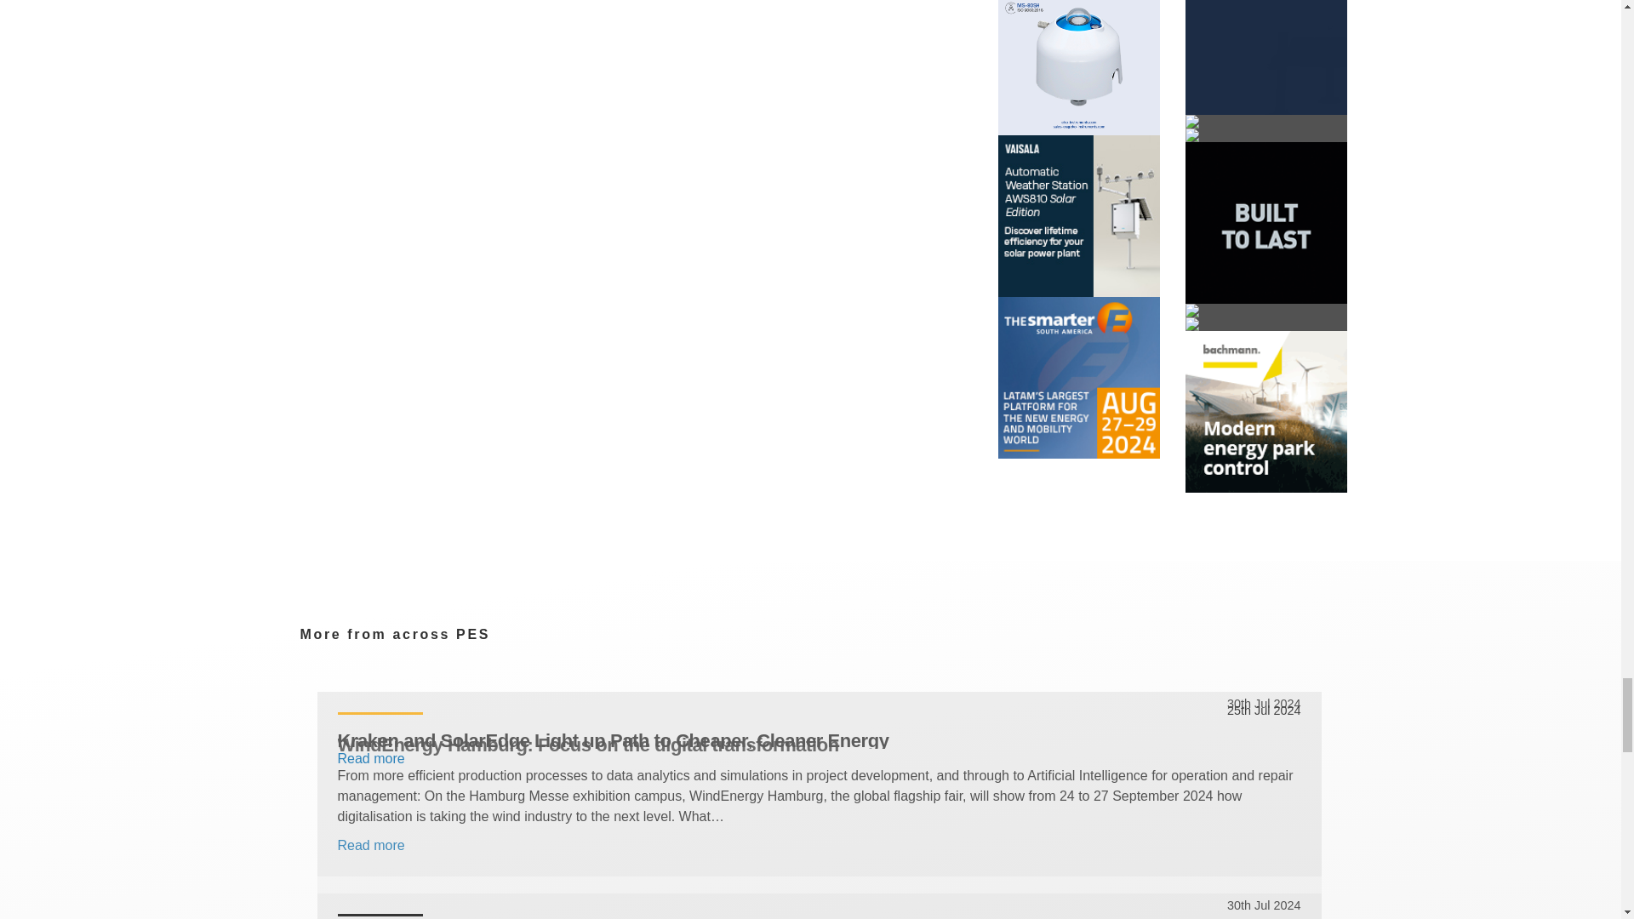 This screenshot has width=1634, height=919. What do you see at coordinates (819, 744) in the screenshot?
I see `WindEnergy Hamburg: Focus on the digital transformation` at bounding box center [819, 744].